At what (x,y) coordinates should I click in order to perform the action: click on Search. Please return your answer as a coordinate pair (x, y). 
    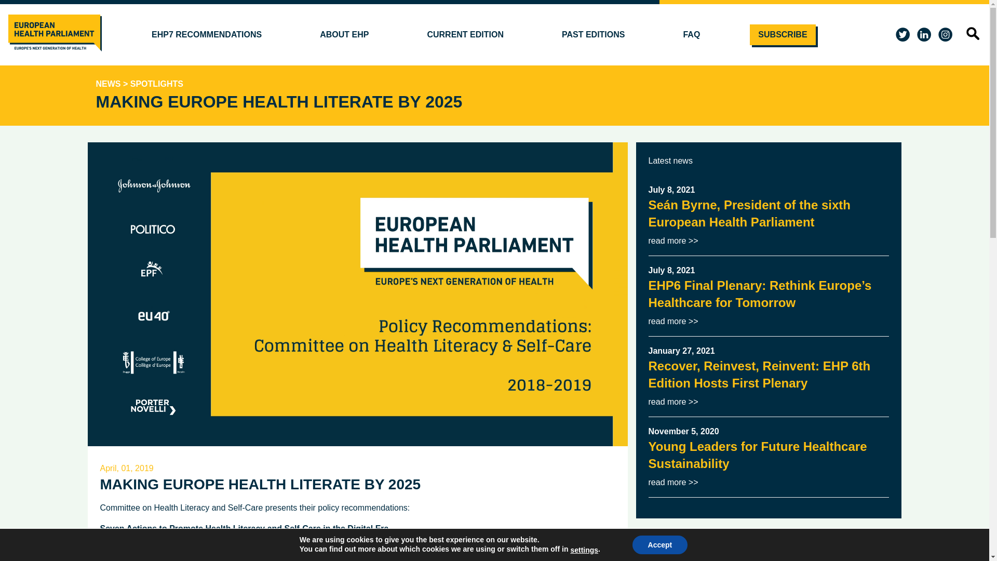
    Looking at the image, I should click on (959, 58).